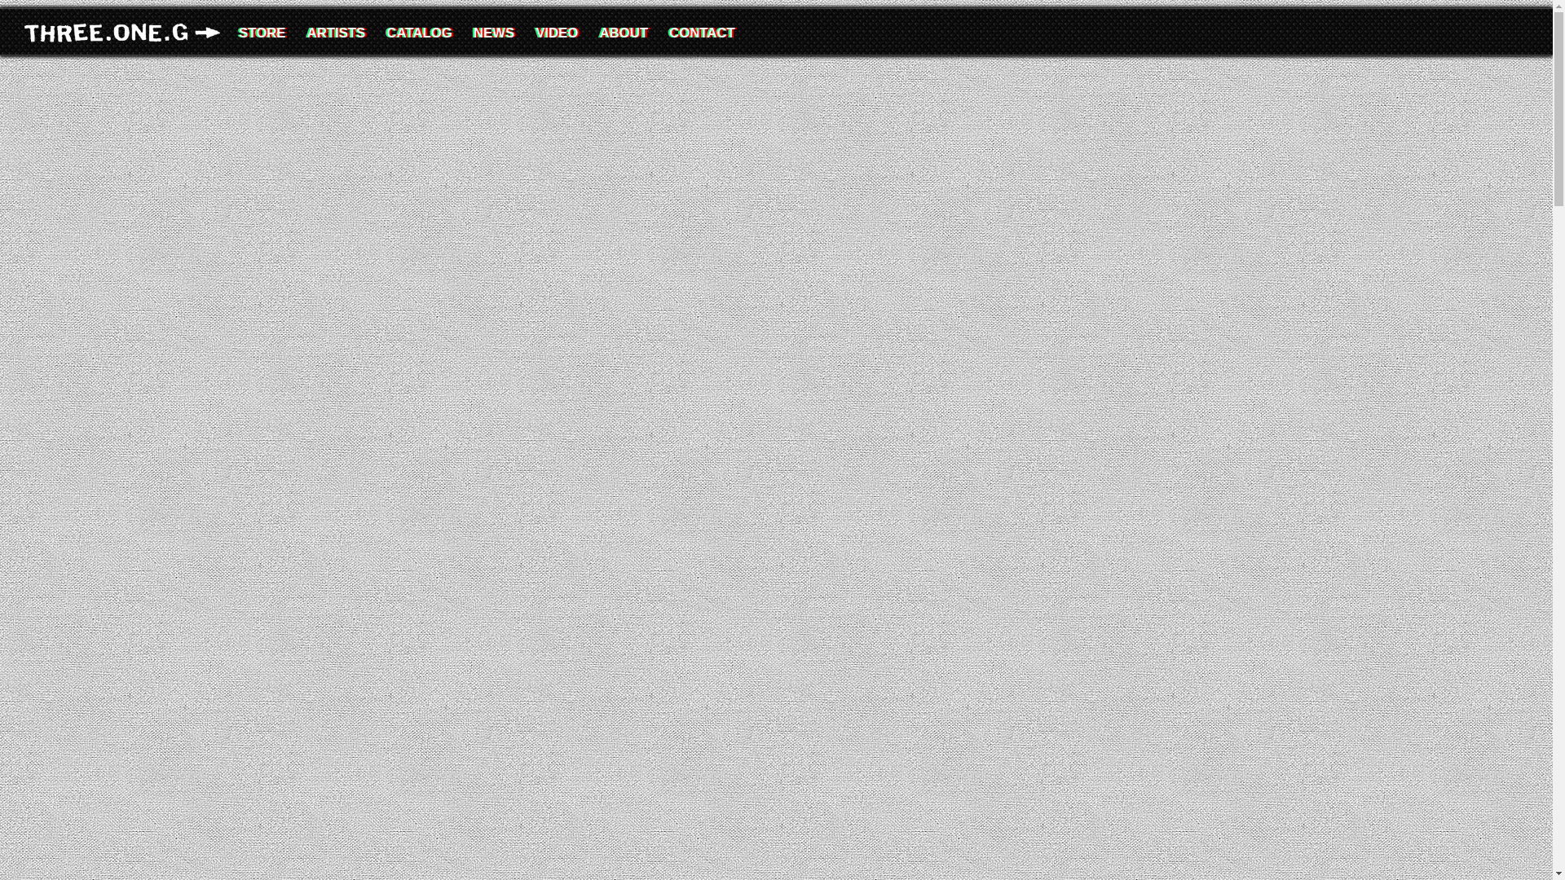 Image resolution: width=1565 pixels, height=880 pixels. What do you see at coordinates (126, 33) in the screenshot?
I see `Three One G` at bounding box center [126, 33].